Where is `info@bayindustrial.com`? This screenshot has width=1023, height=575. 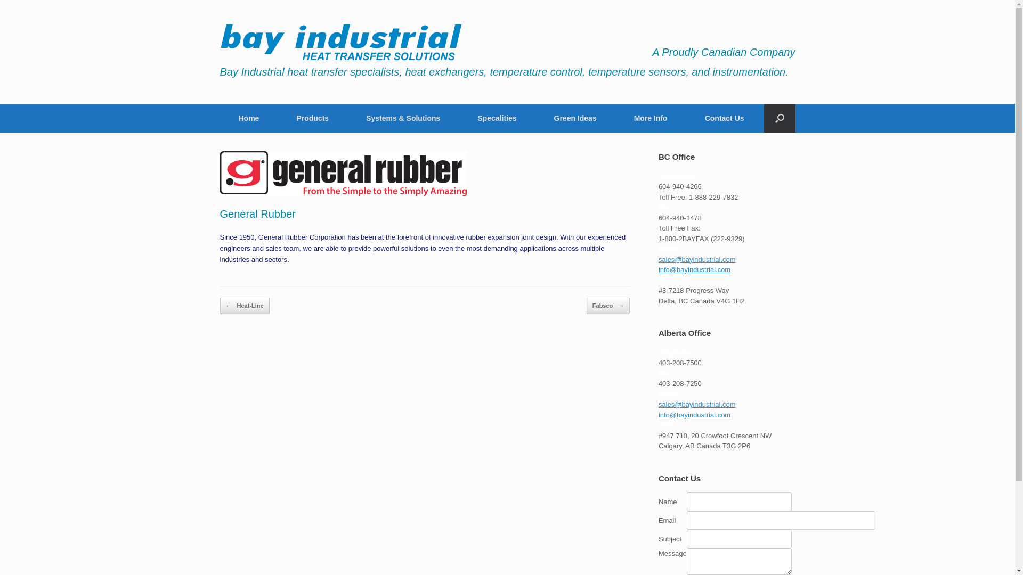 info@bayindustrial.com is located at coordinates (695, 415).